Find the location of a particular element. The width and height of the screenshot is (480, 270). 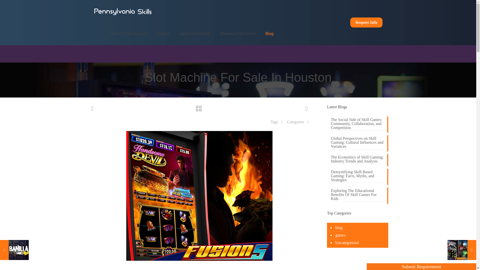

PA Skill Games is located at coordinates (123, 11).